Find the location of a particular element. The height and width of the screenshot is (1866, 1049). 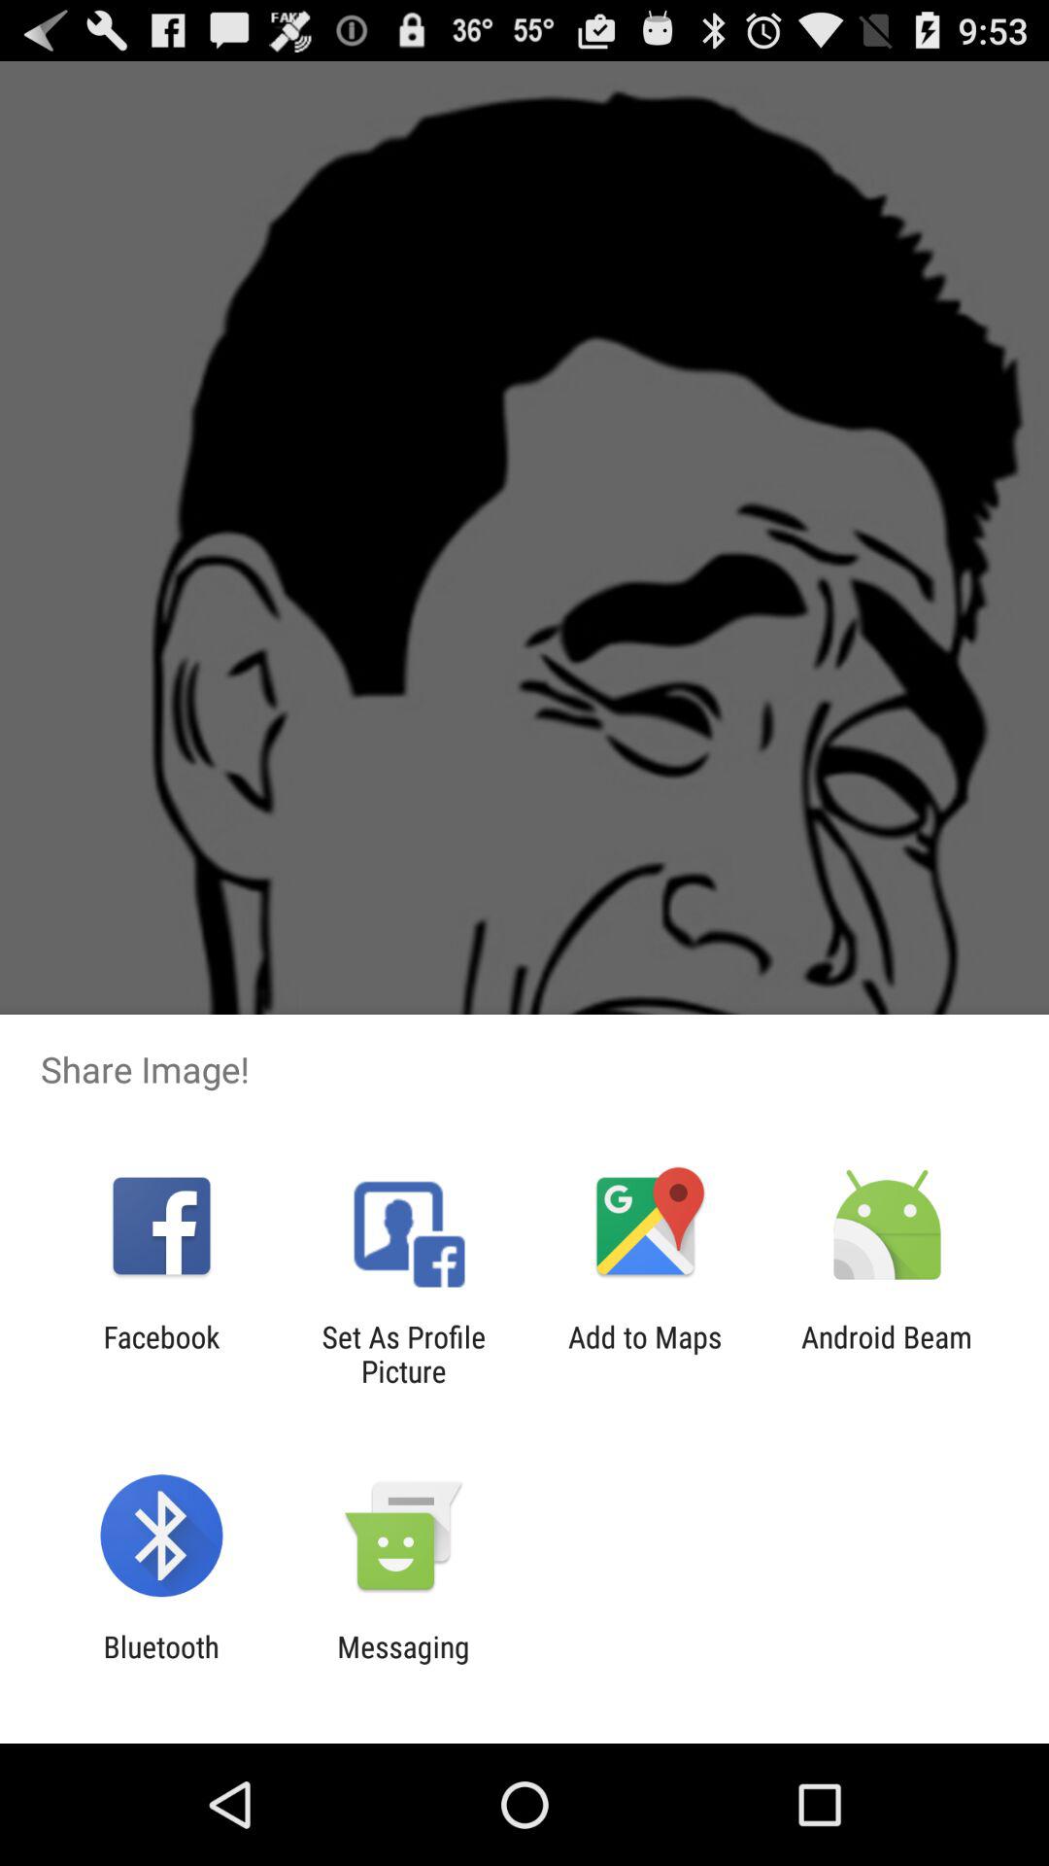

launch add to maps item is located at coordinates (645, 1354).